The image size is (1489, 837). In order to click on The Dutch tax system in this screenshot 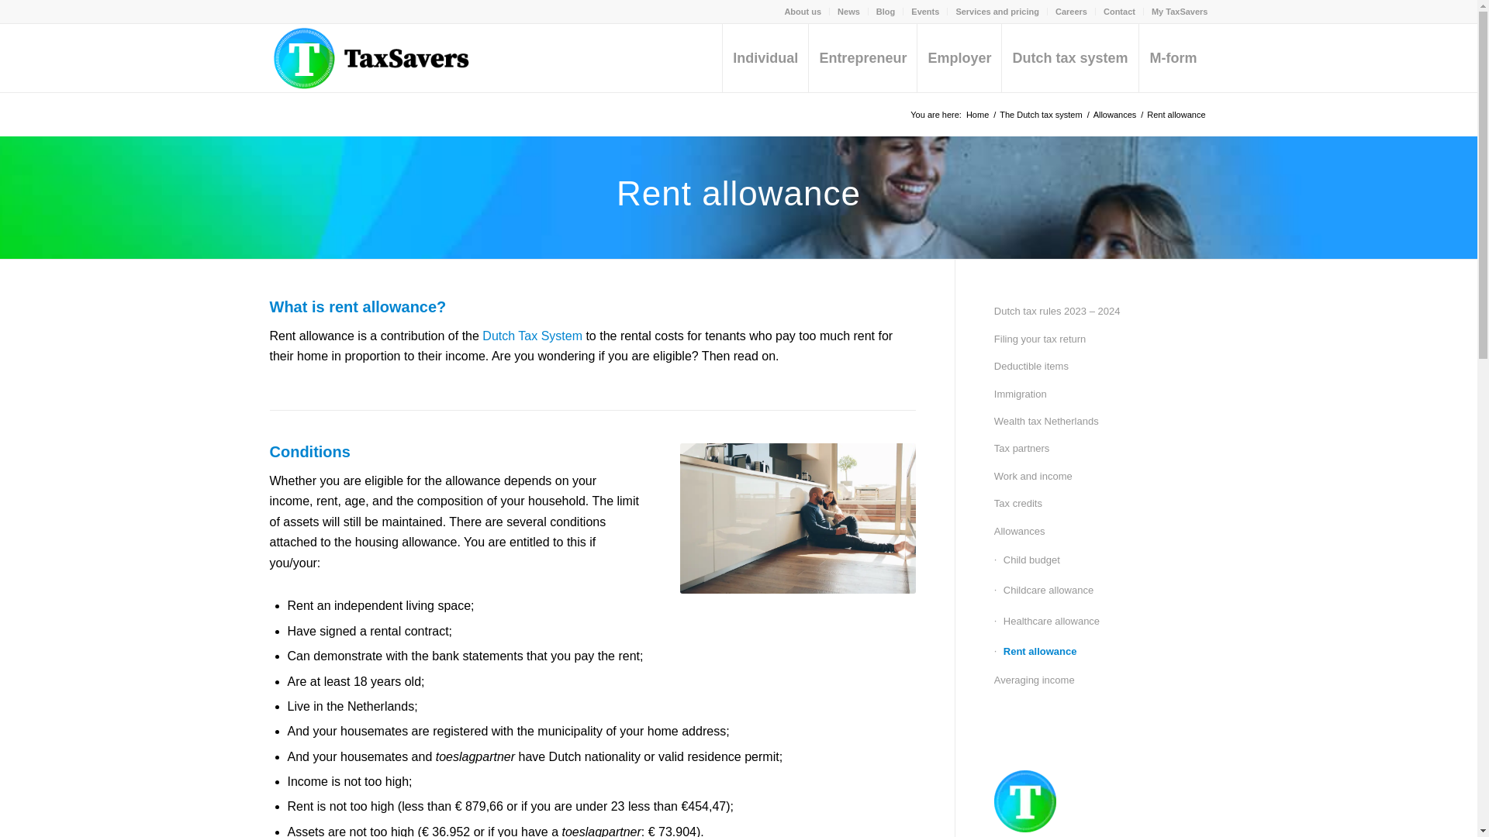, I will do `click(1041, 115)`.